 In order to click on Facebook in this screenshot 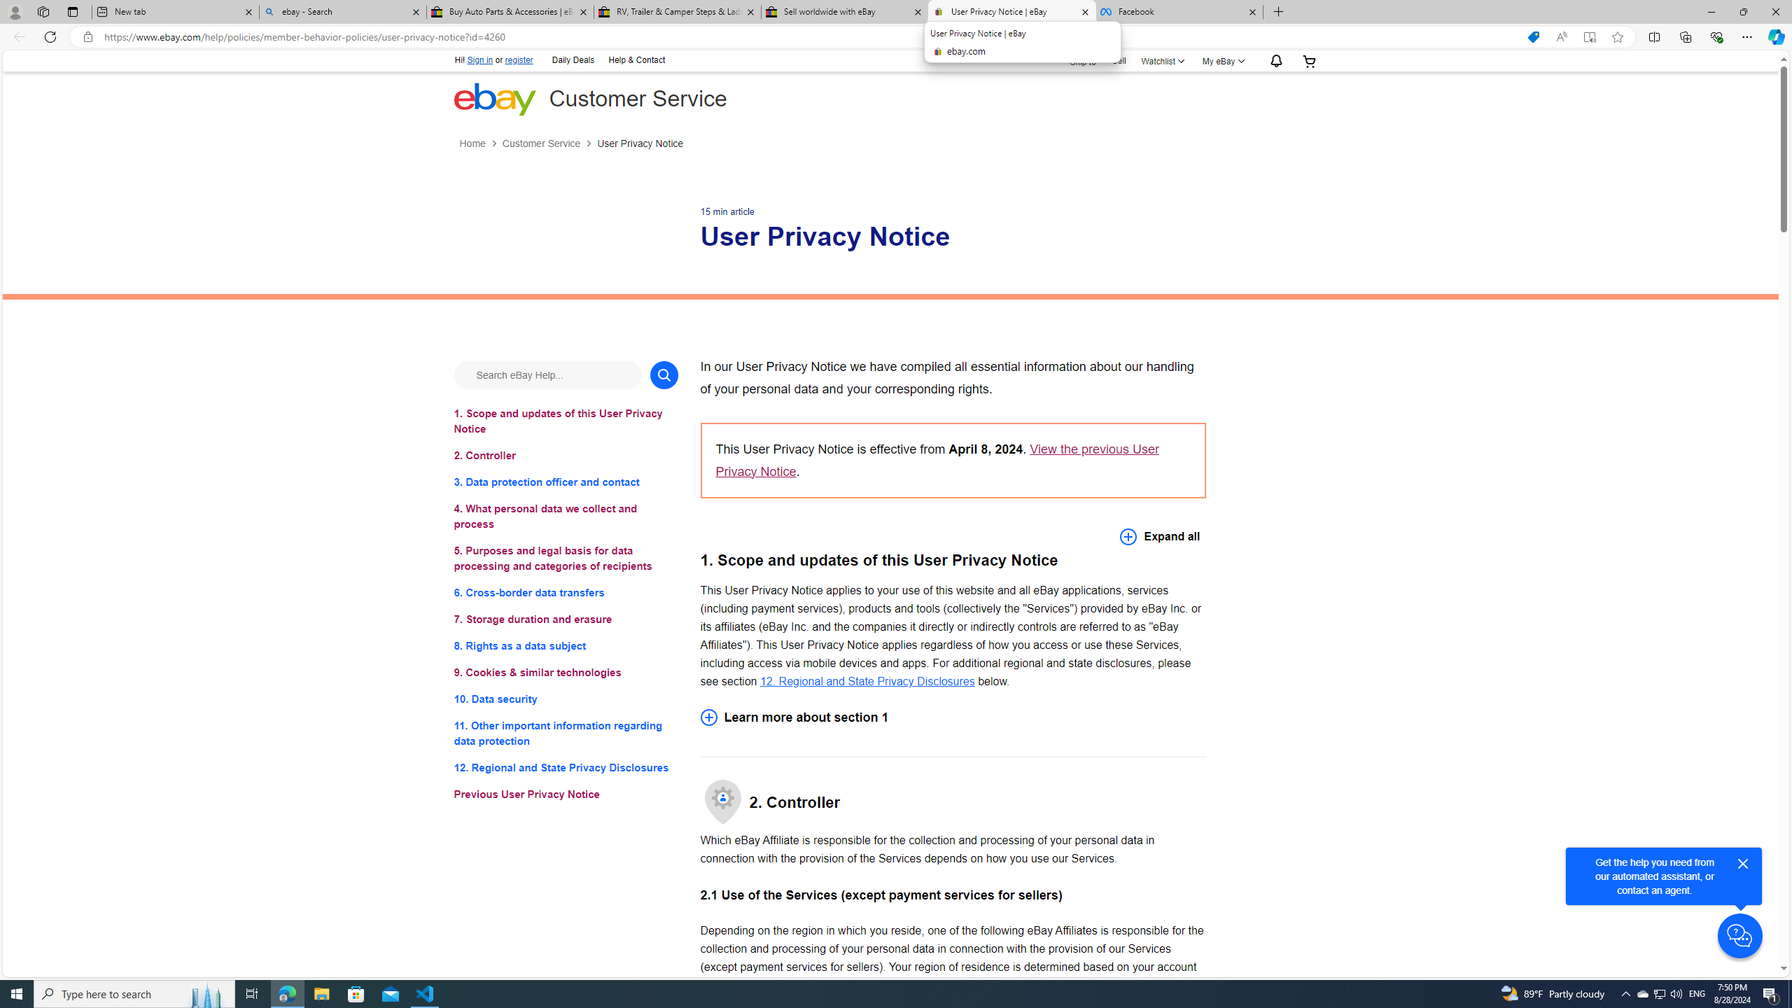, I will do `click(1179, 12)`.